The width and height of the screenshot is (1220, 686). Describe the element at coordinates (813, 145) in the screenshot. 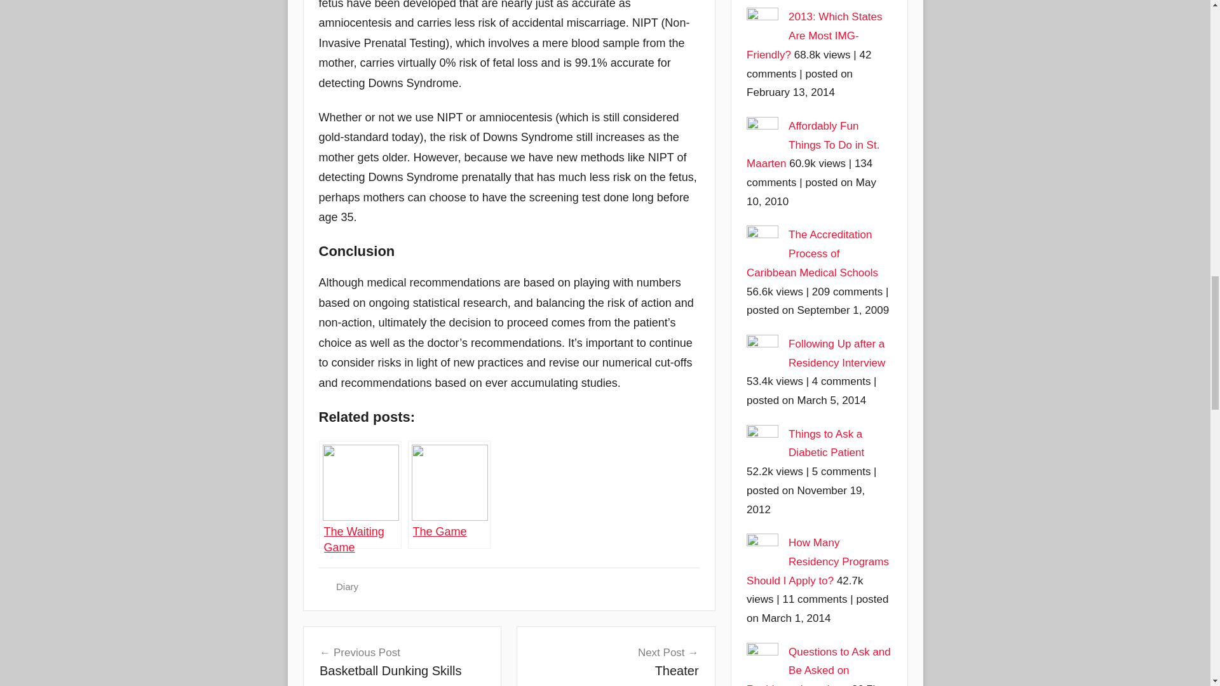

I see `Affordably Fun Things To Do in St. Maarten` at that location.